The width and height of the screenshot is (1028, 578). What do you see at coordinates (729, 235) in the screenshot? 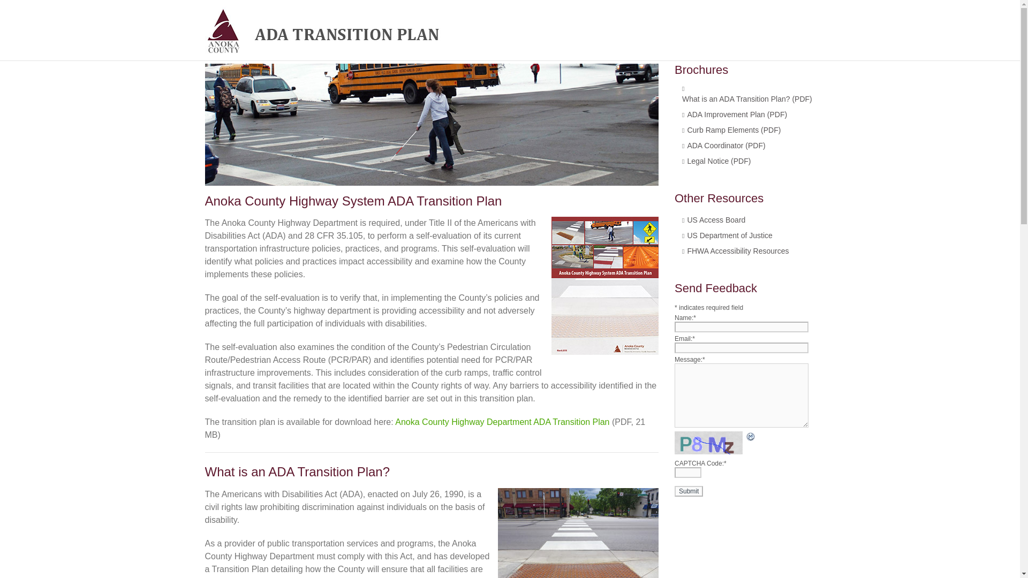
I see `US Department of Justice` at bounding box center [729, 235].